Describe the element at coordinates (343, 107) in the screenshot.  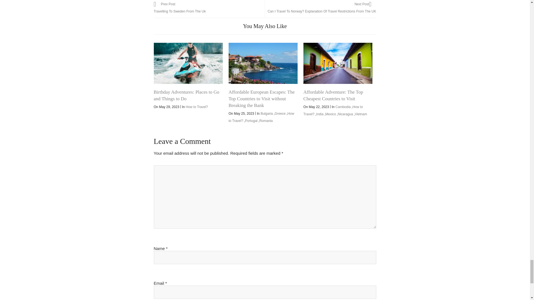
I see `Cambodia` at that location.